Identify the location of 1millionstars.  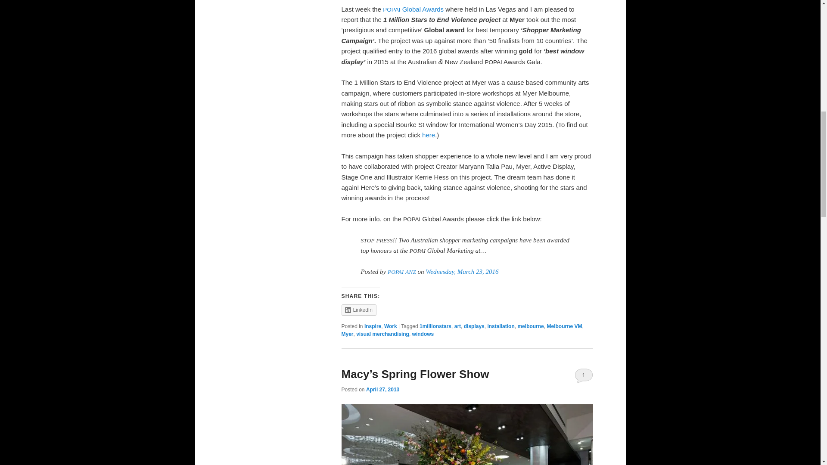
(435, 326).